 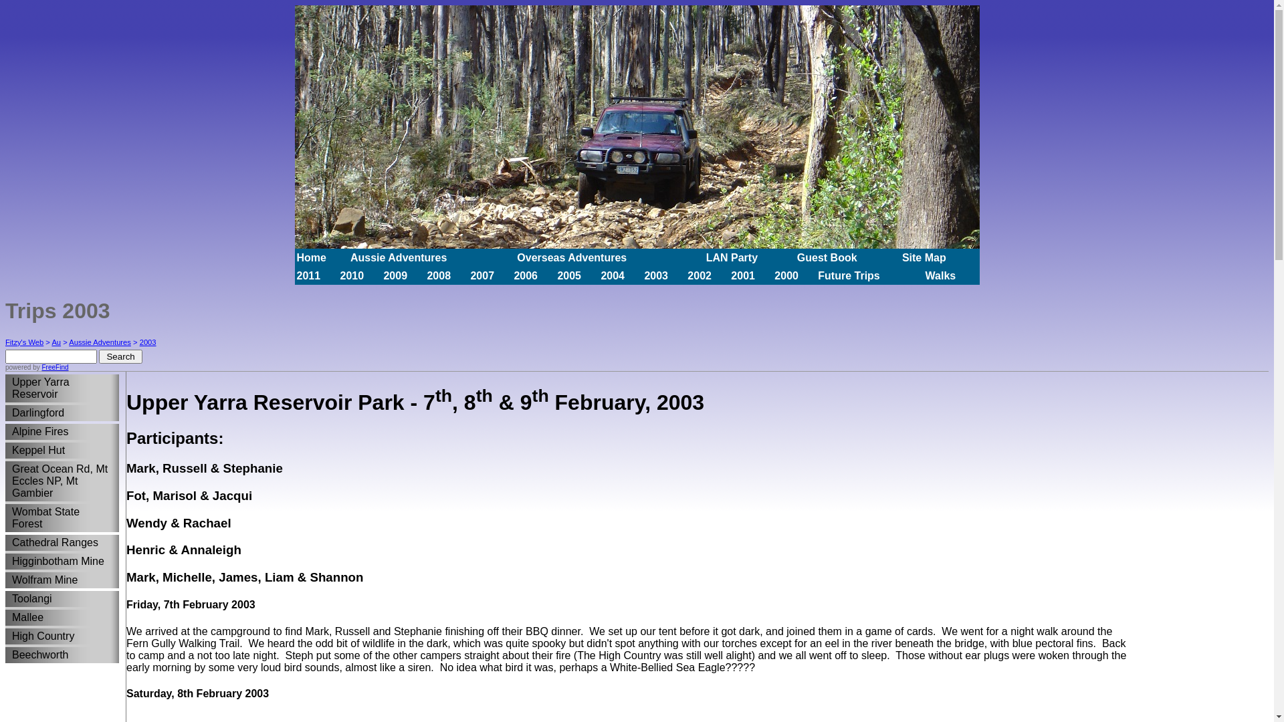 I want to click on Toolangi, so click(x=59, y=599).